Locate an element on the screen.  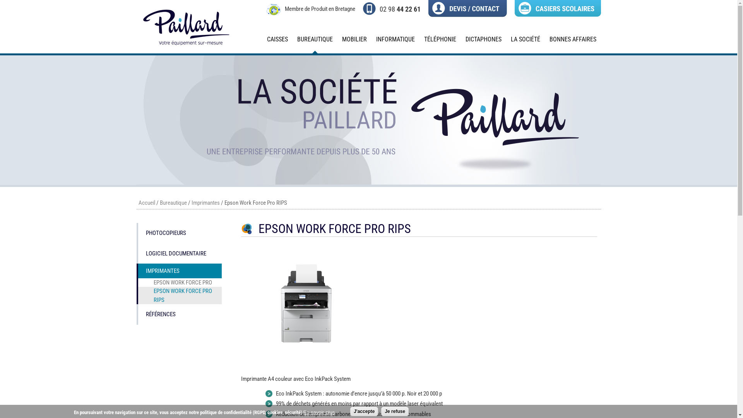
LOGICIEL DOCUMENTAIRE is located at coordinates (179, 253).